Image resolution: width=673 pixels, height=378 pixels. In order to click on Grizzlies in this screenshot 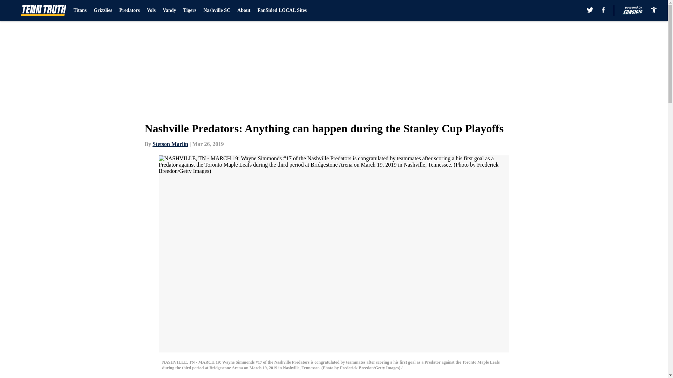, I will do `click(103, 10)`.